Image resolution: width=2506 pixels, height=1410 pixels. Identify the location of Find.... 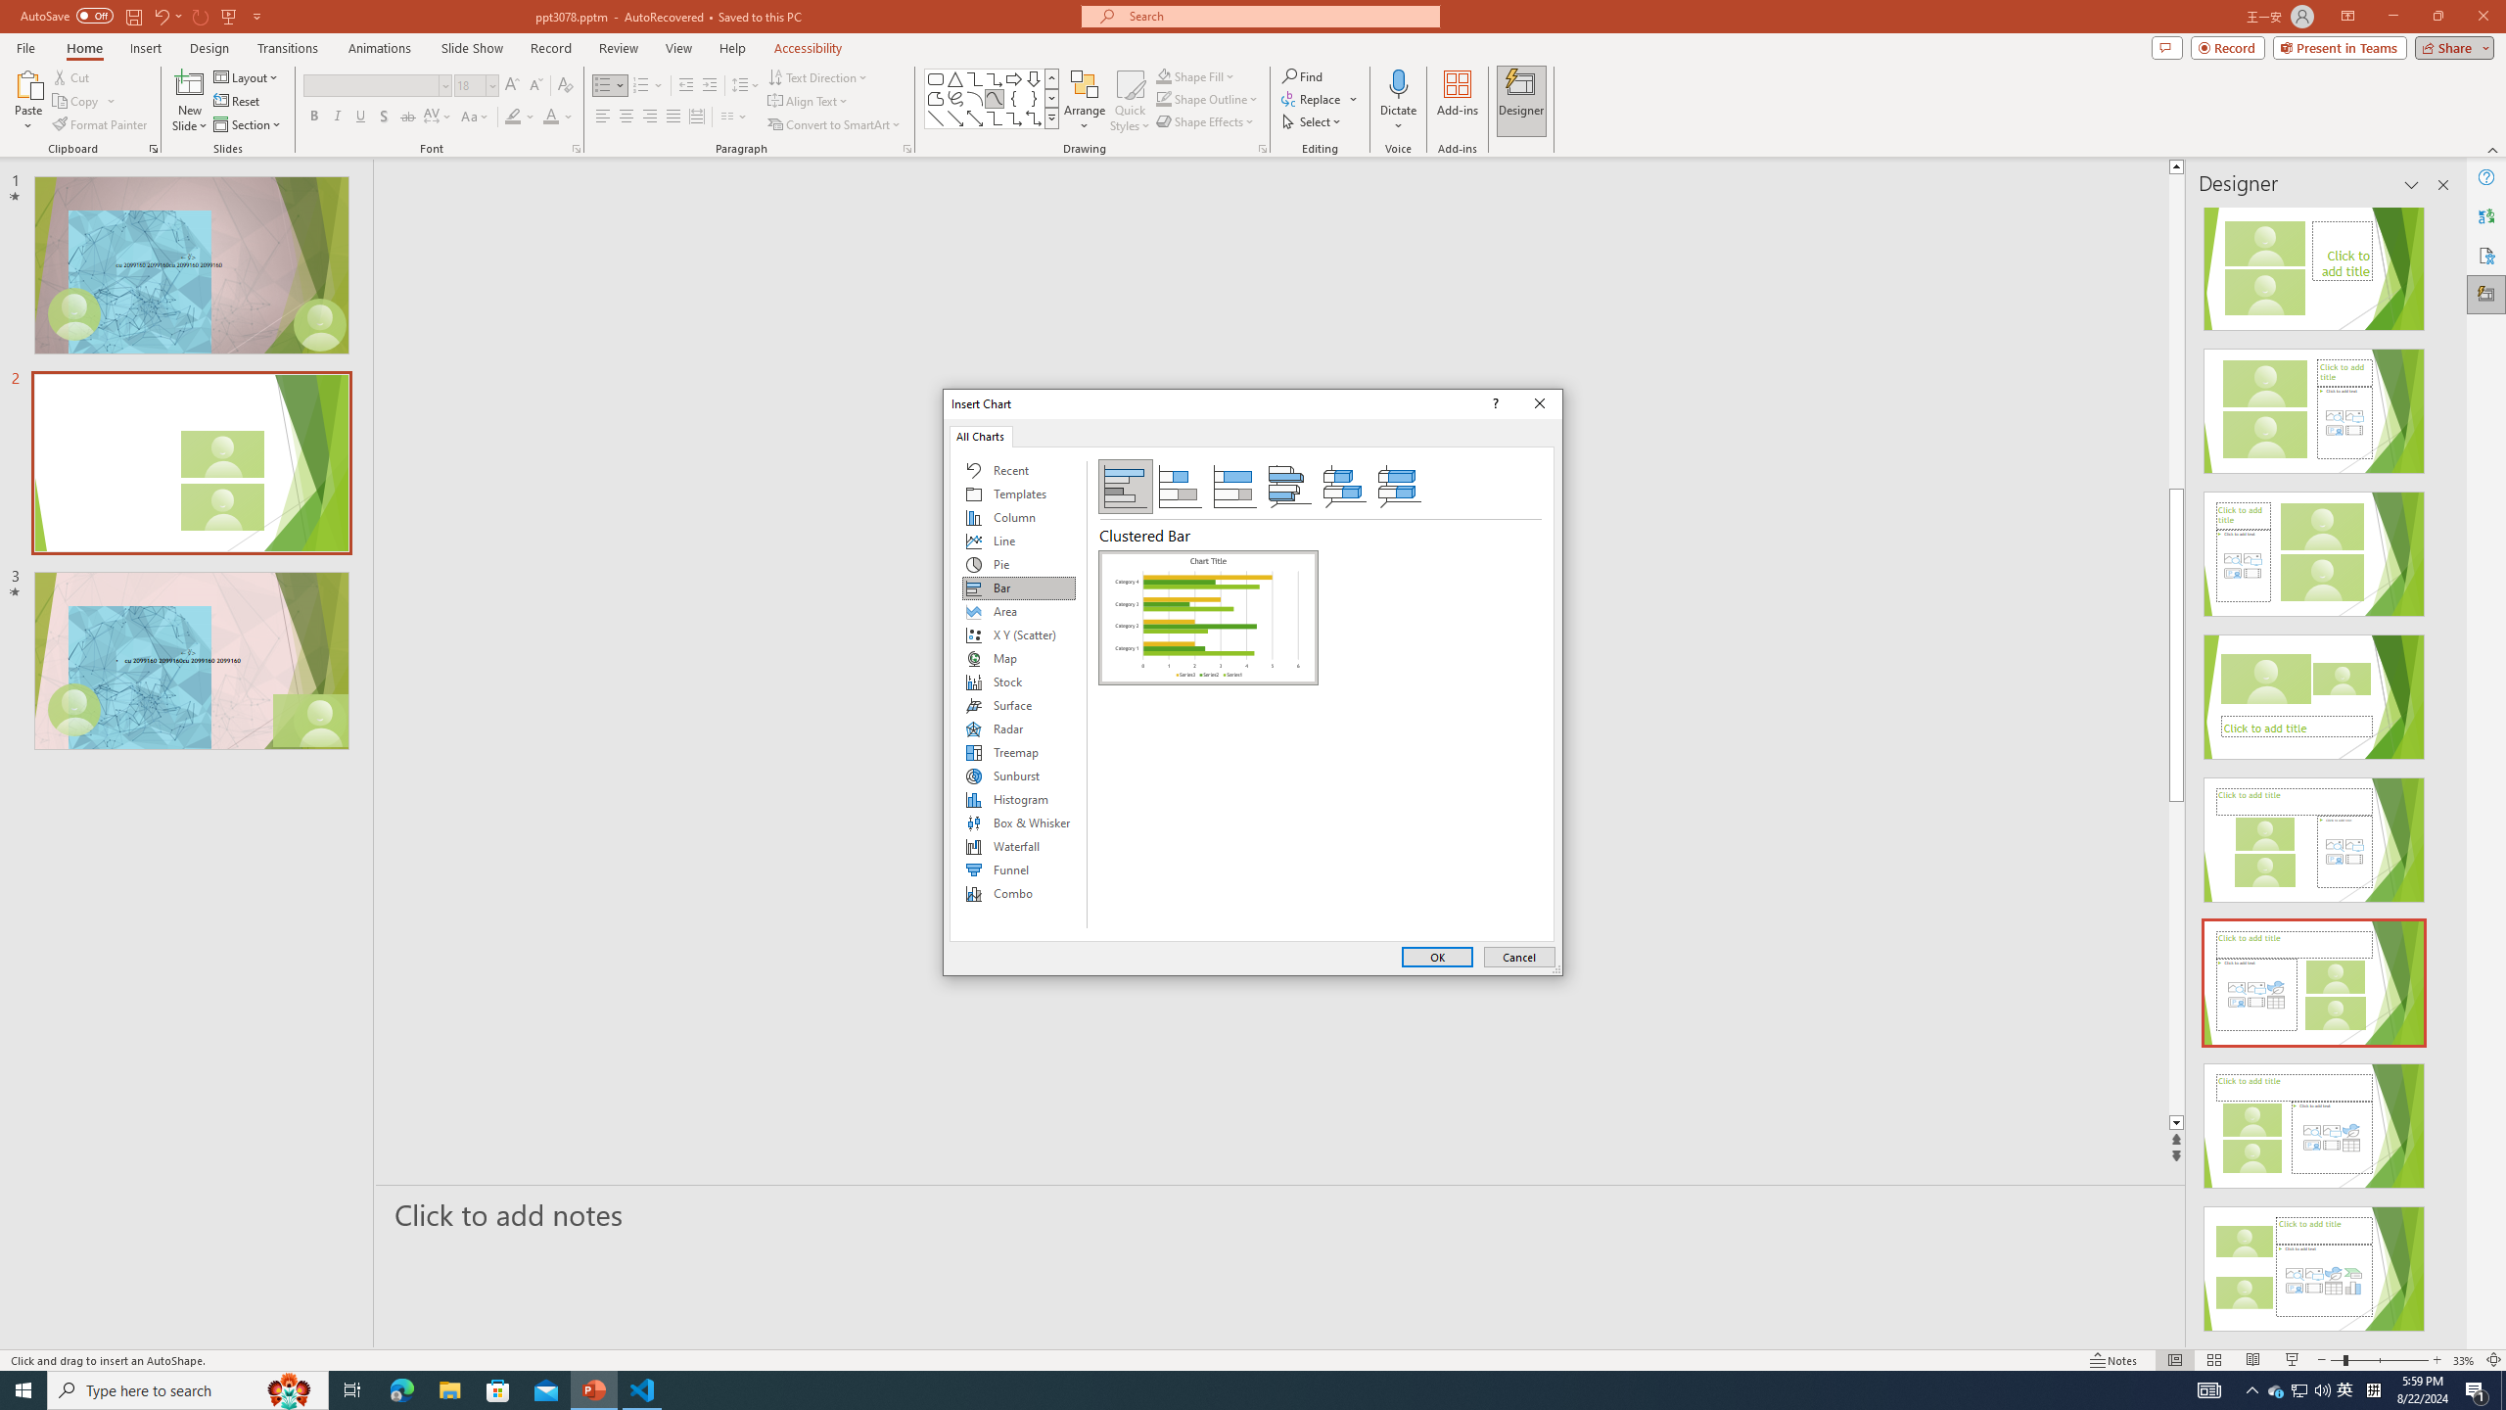
(1302, 76).